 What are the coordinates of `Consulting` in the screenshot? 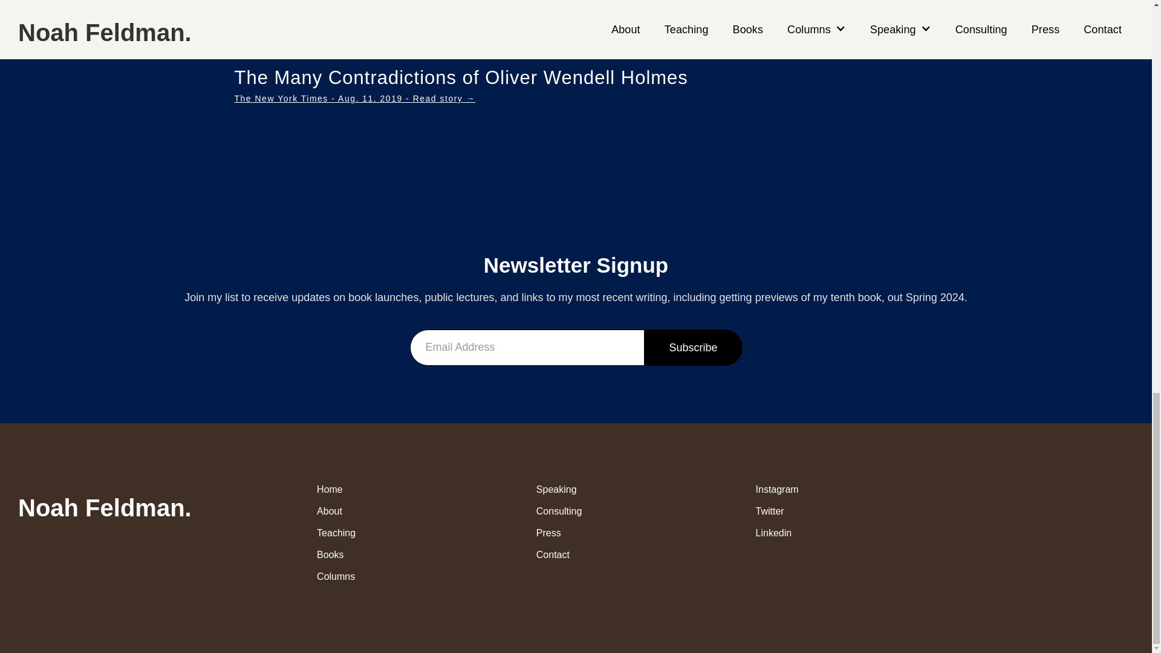 It's located at (616, 510).